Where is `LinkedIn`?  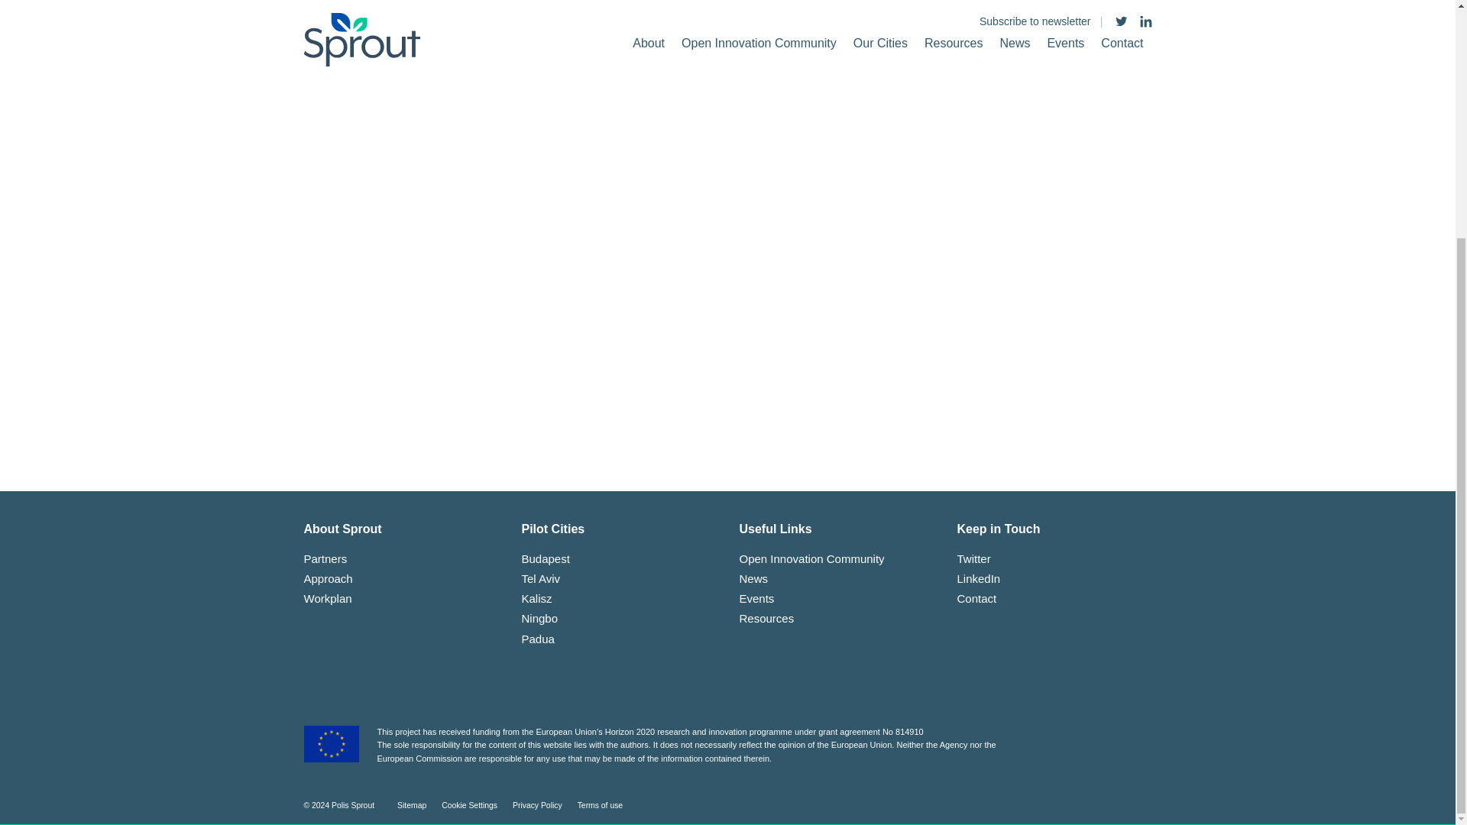
LinkedIn is located at coordinates (978, 578).